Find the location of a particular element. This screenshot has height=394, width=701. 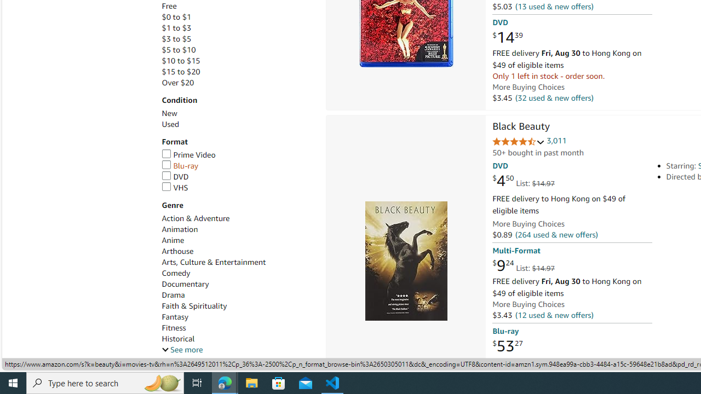

New is located at coordinates (169, 113).